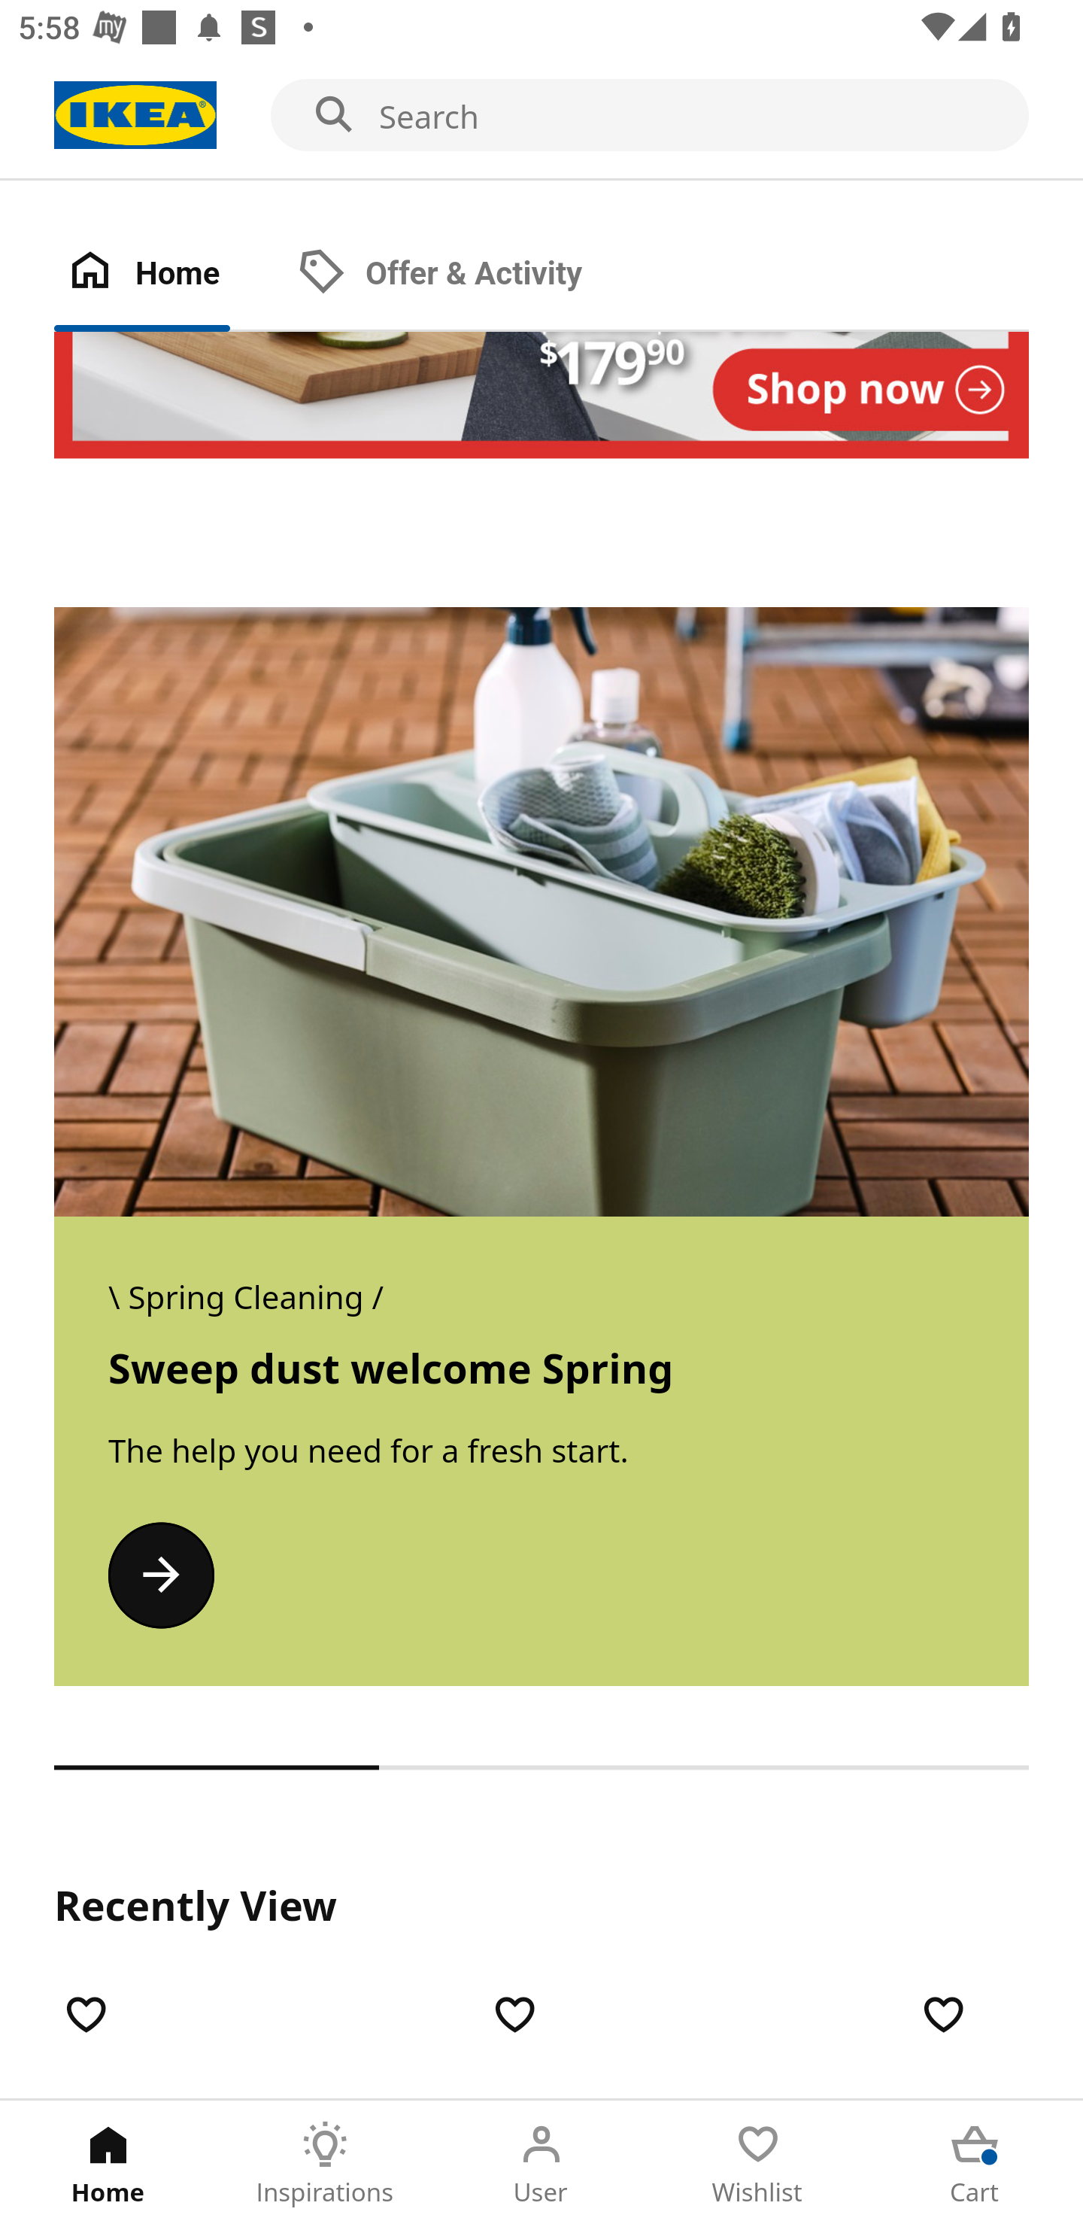 This screenshot has width=1083, height=2227. Describe the element at coordinates (758, 2164) in the screenshot. I see `Wishlist
Tab 4 of 5` at that location.